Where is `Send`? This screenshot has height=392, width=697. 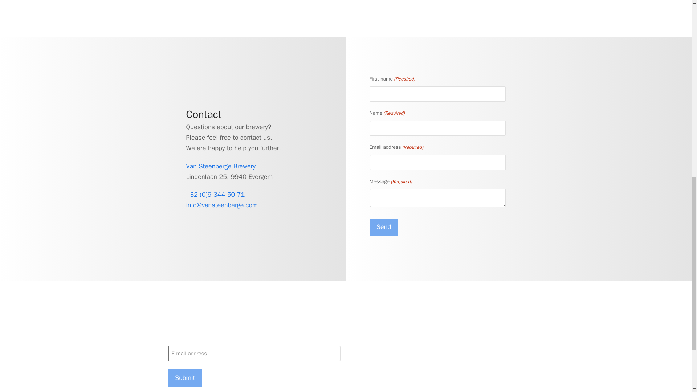 Send is located at coordinates (383, 227).